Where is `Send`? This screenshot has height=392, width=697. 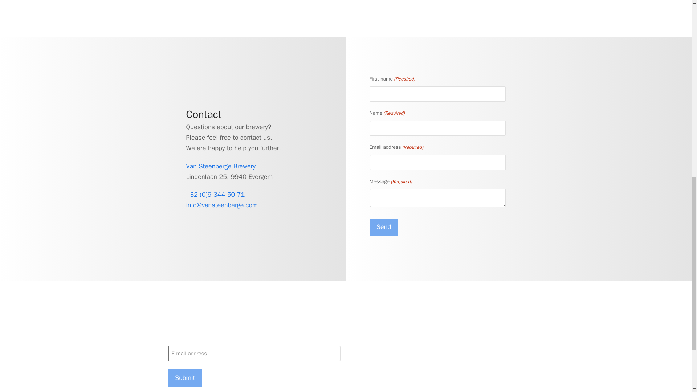 Send is located at coordinates (383, 227).